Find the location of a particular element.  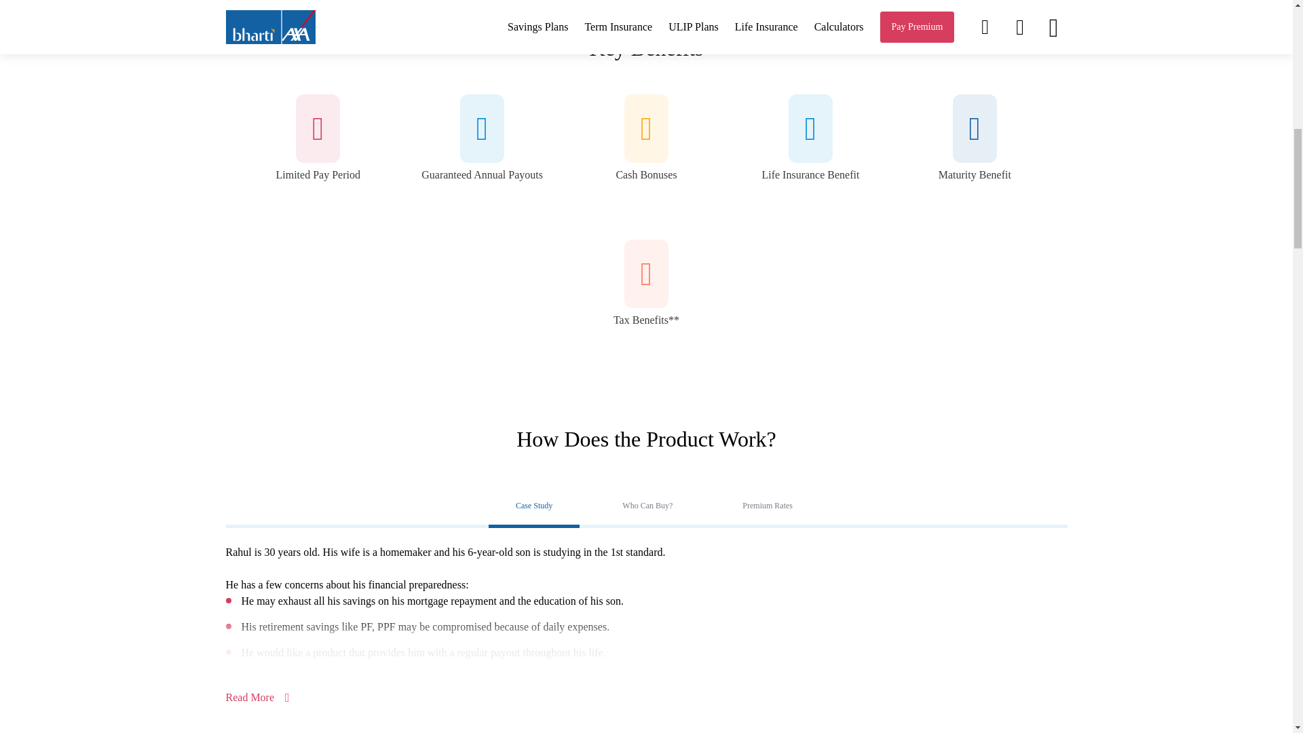

Who Can Buy? is located at coordinates (647, 506).